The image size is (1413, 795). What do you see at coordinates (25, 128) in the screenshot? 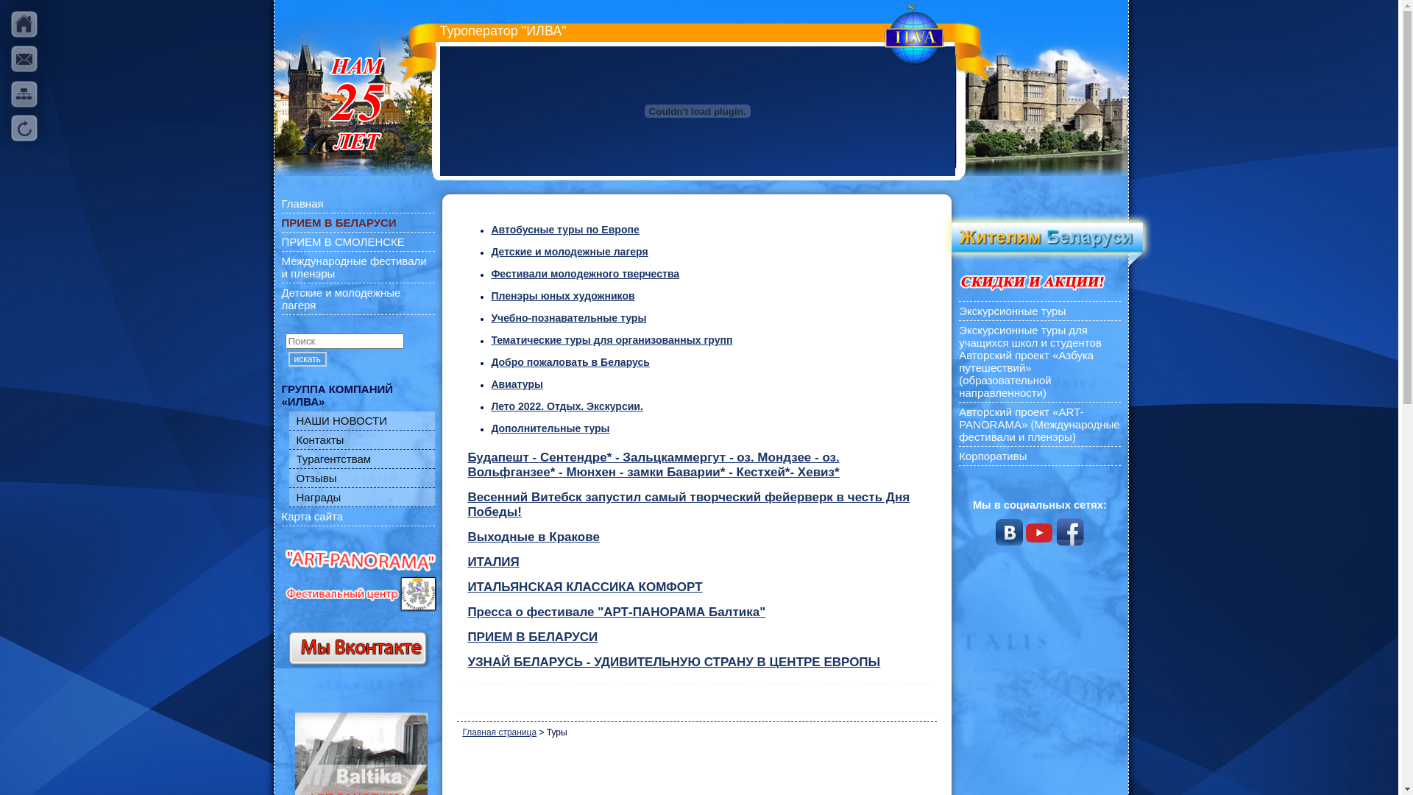
I see ` ` at bounding box center [25, 128].